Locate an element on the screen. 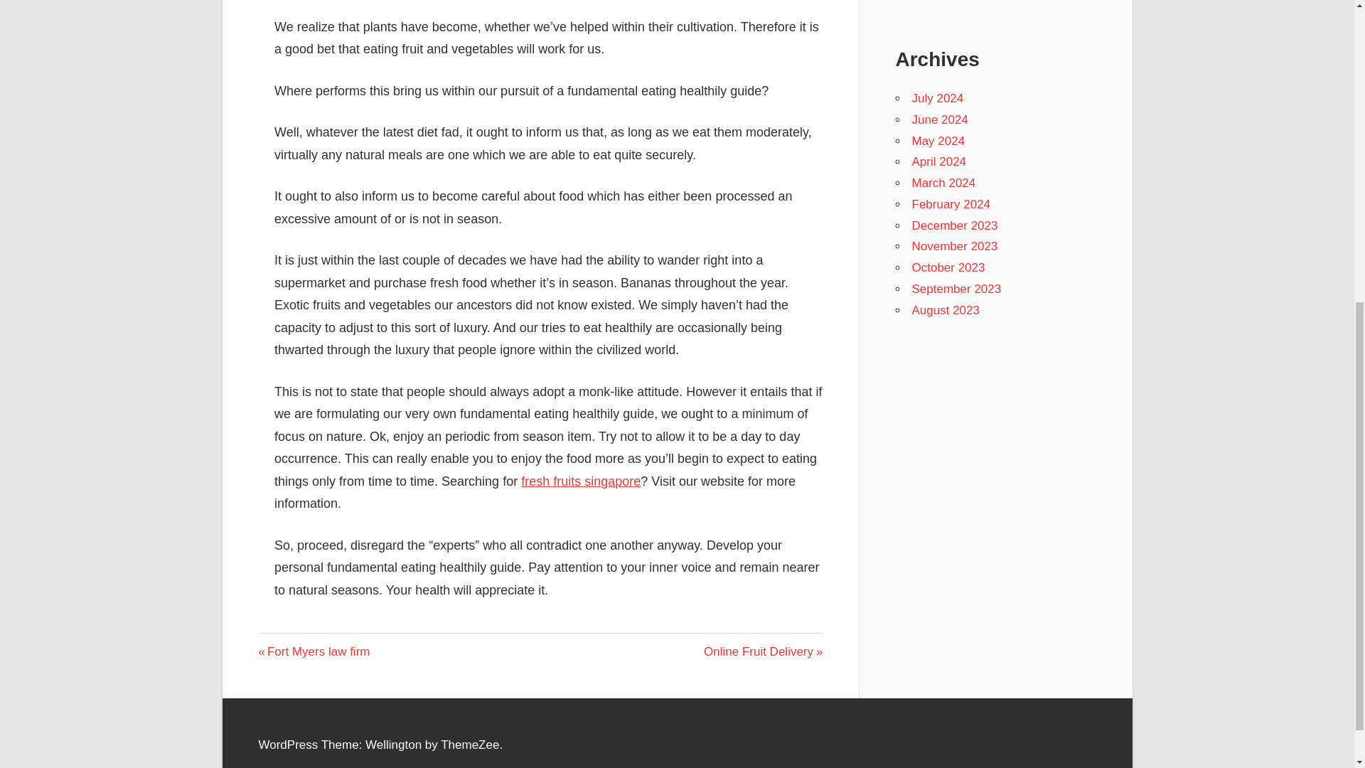  September 2023 is located at coordinates (955, 289).